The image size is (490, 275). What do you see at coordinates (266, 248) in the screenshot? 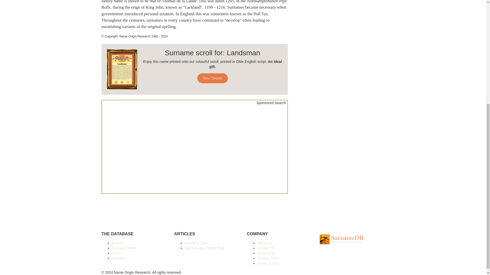
I see `Contact Us` at bounding box center [266, 248].